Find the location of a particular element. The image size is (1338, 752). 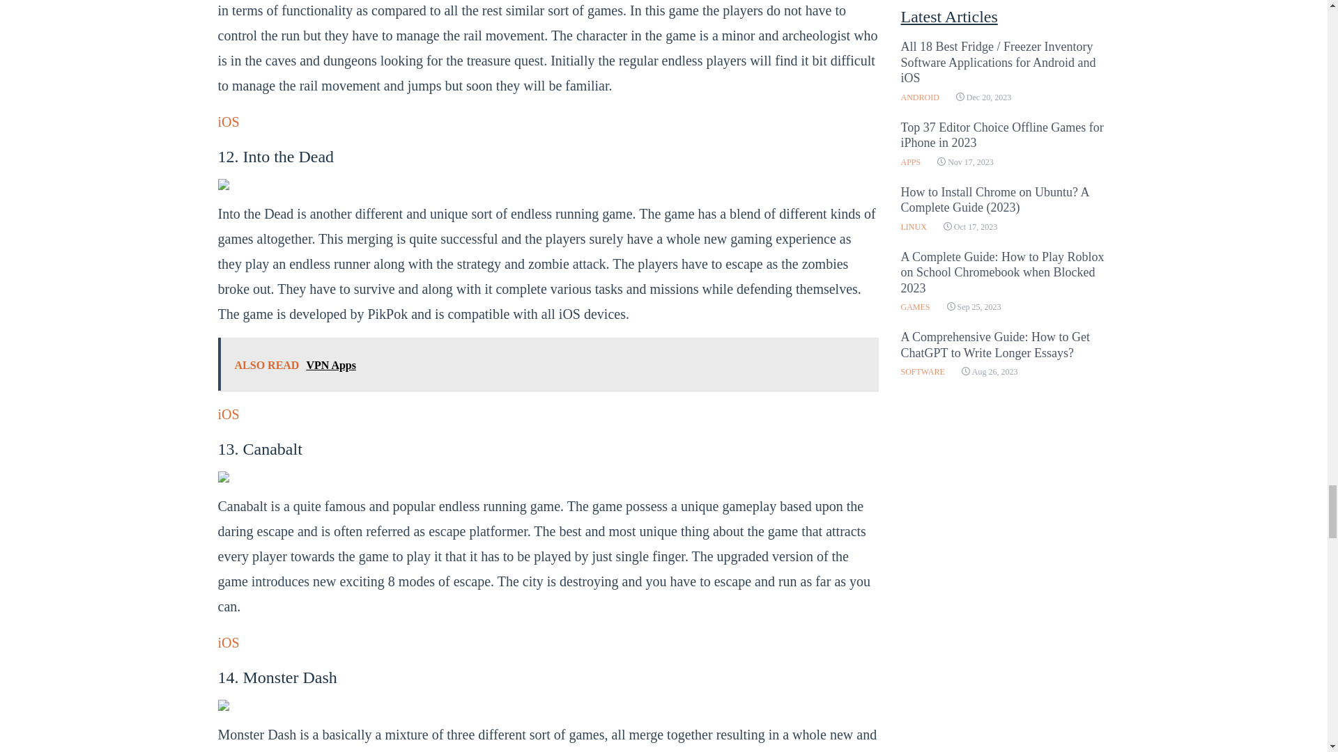

iOS is located at coordinates (228, 642).